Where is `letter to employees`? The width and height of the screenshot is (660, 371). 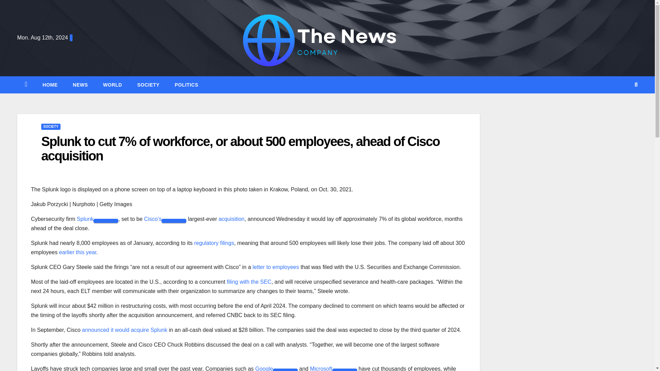
letter to employees is located at coordinates (276, 267).